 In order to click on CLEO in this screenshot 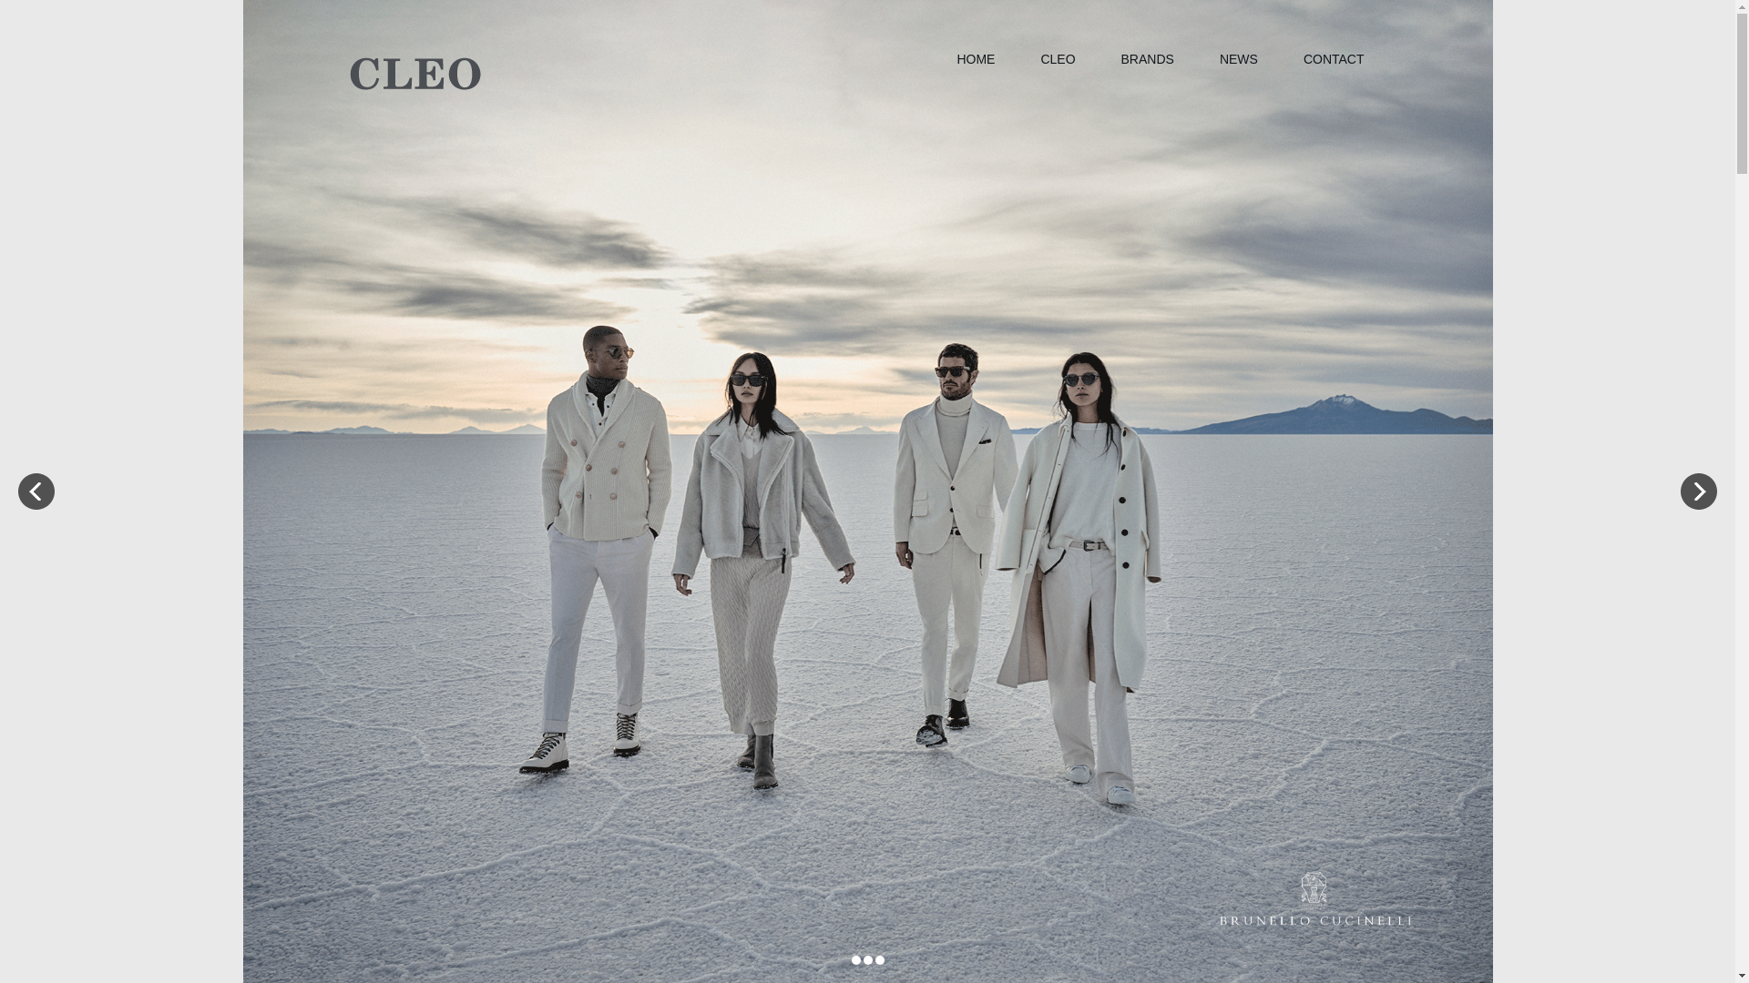, I will do `click(1058, 60)`.